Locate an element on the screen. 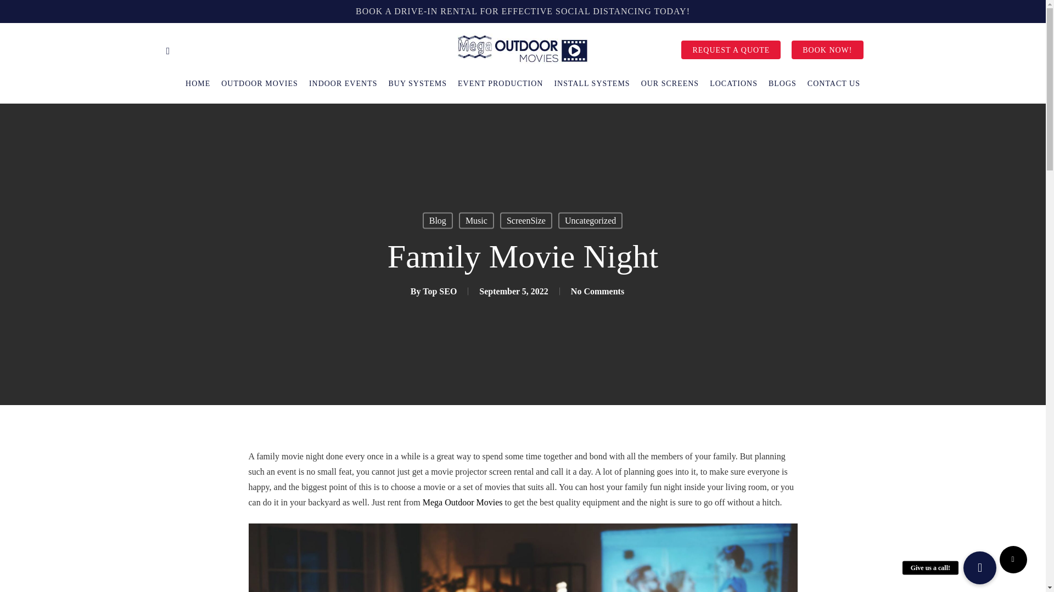 This screenshot has height=592, width=1054. EVENT PRODUCTION is located at coordinates (500, 83).